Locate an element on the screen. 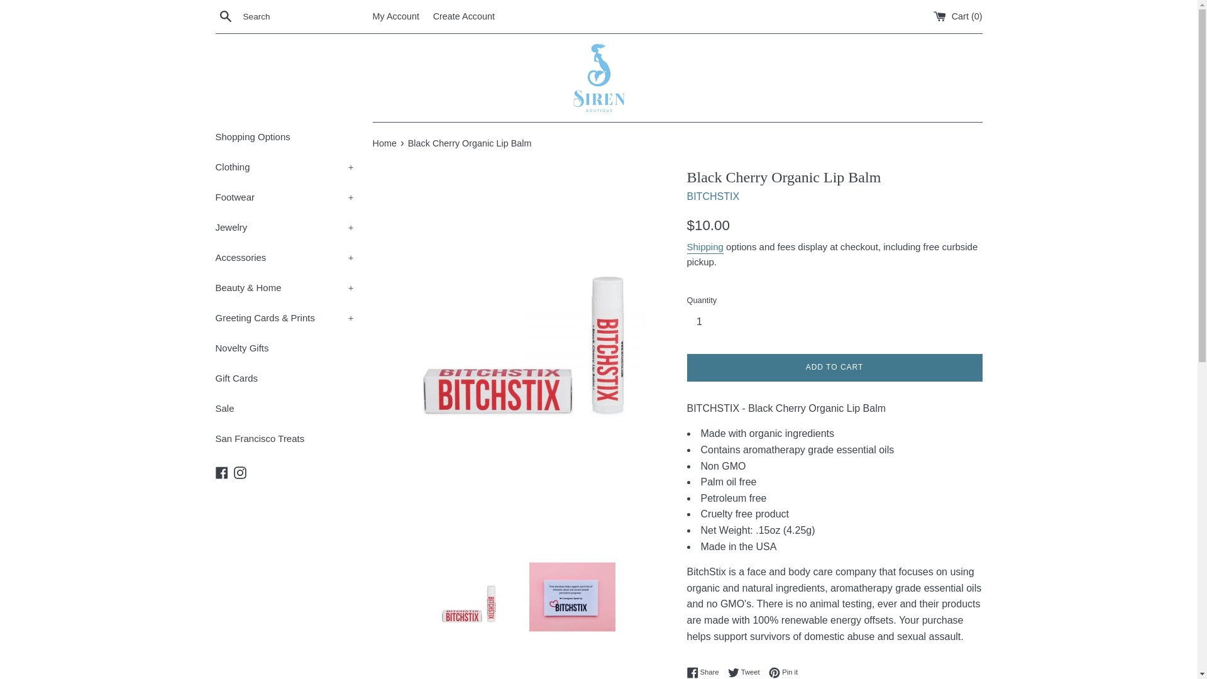 The width and height of the screenshot is (1207, 679). Back to the frontpage is located at coordinates (385, 143).